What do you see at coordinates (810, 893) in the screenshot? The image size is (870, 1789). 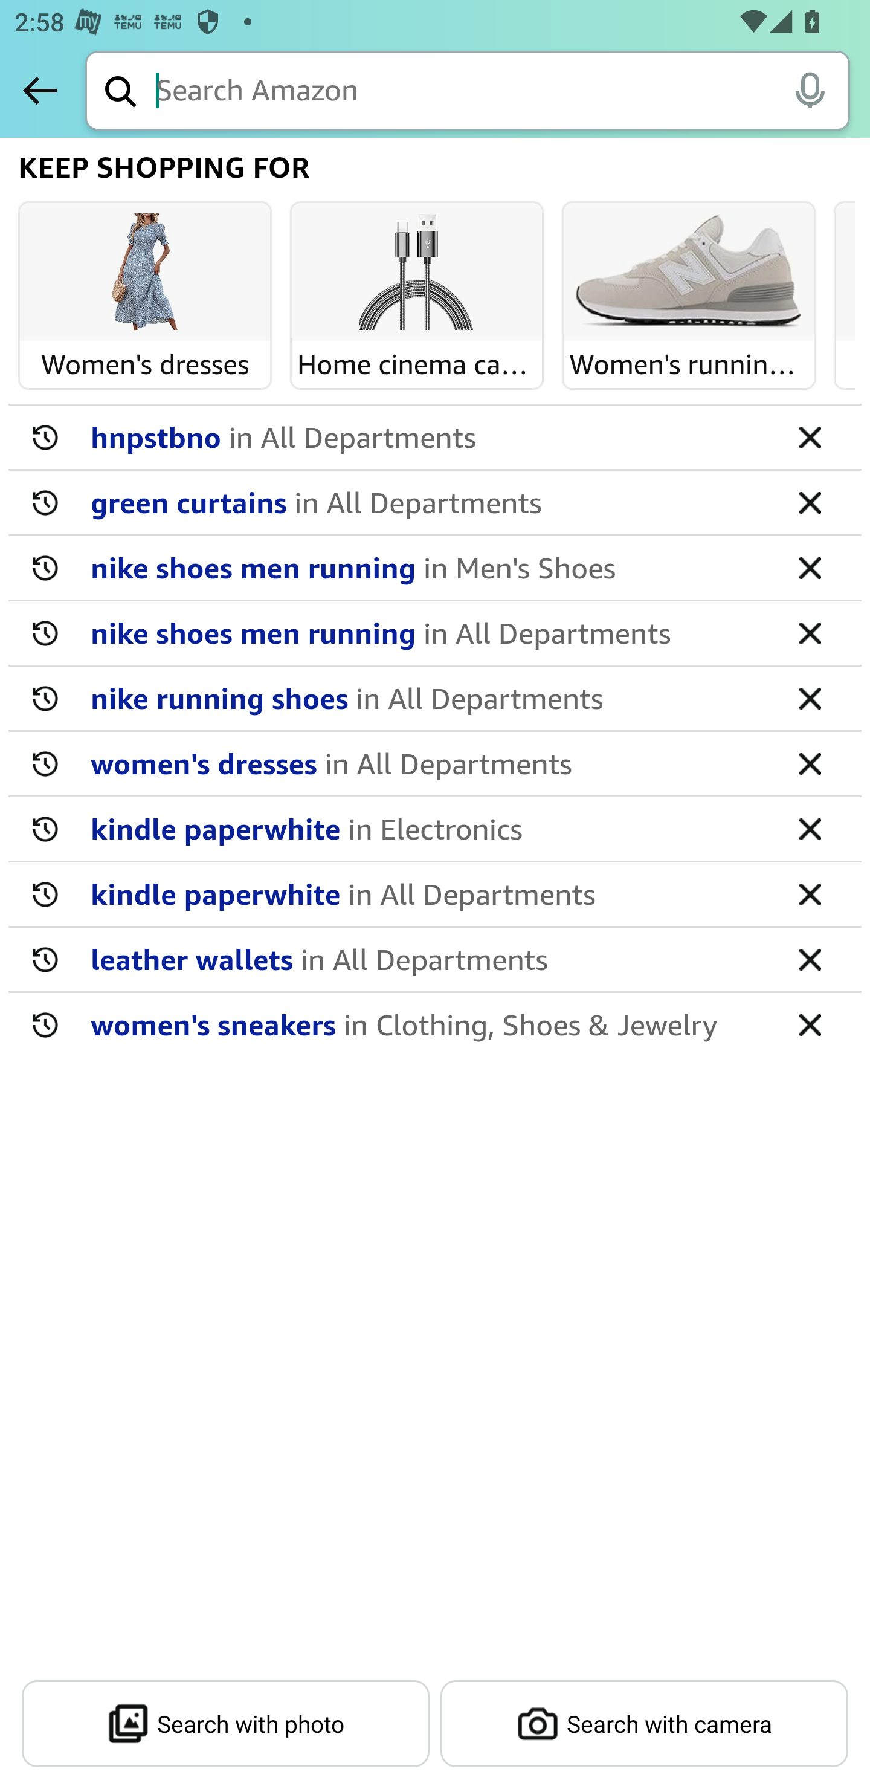 I see `delete` at bounding box center [810, 893].